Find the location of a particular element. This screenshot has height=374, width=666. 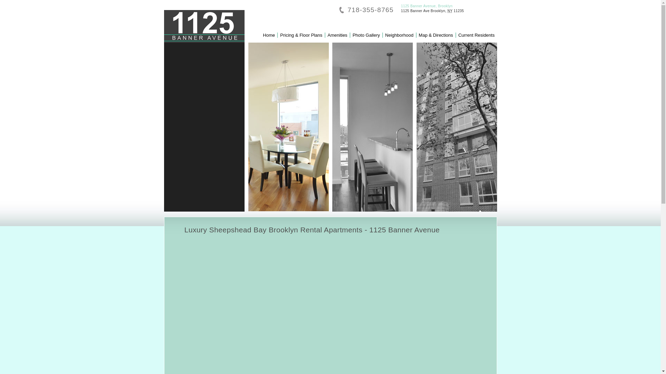

Neighborhood is located at coordinates (399, 35).